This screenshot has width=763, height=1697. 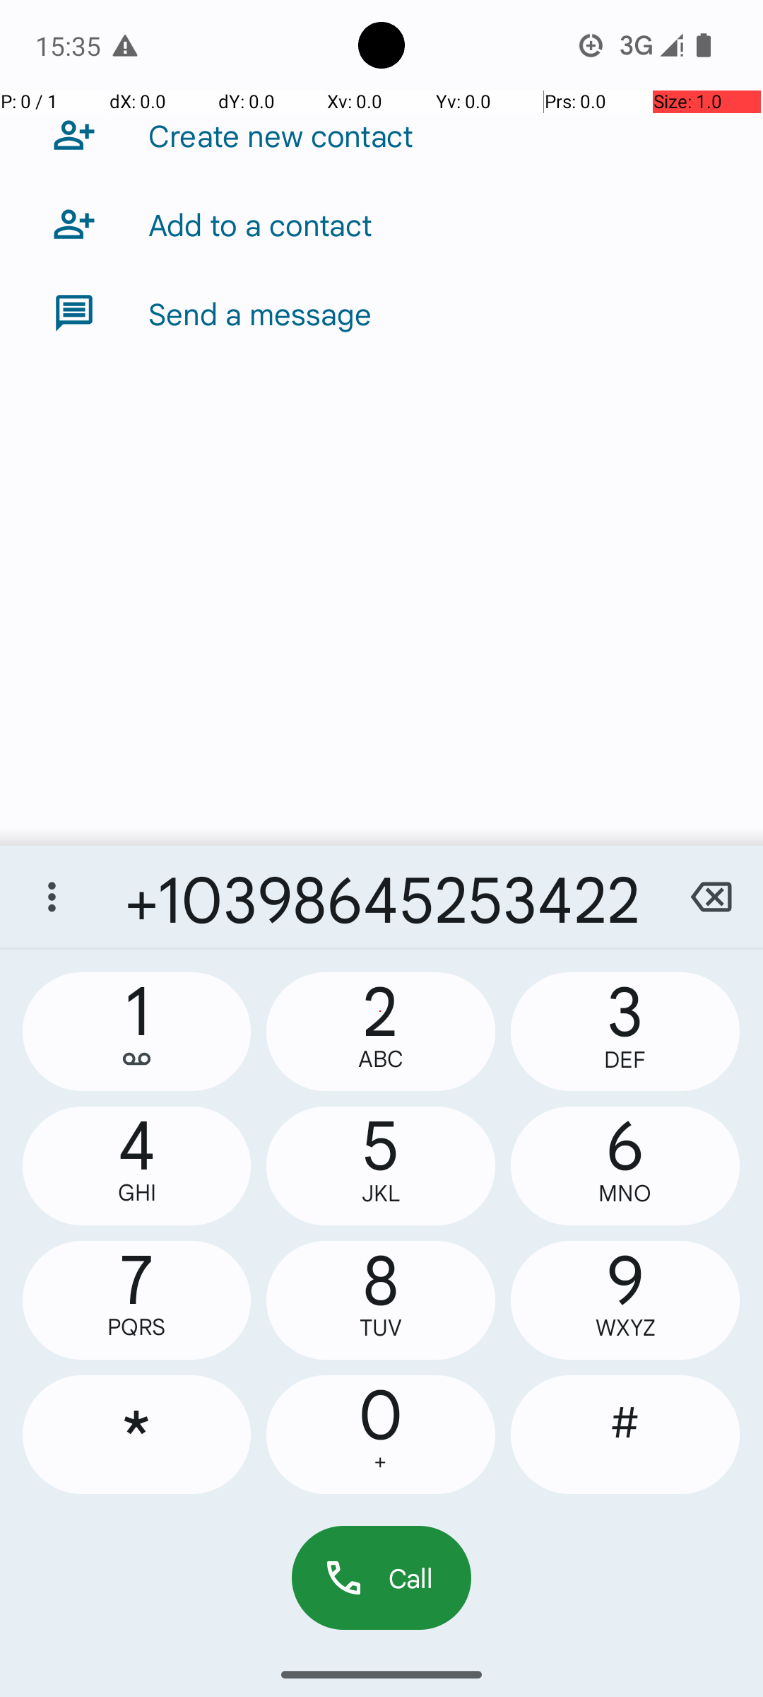 I want to click on 6,MNO, so click(x=625, y=1166).